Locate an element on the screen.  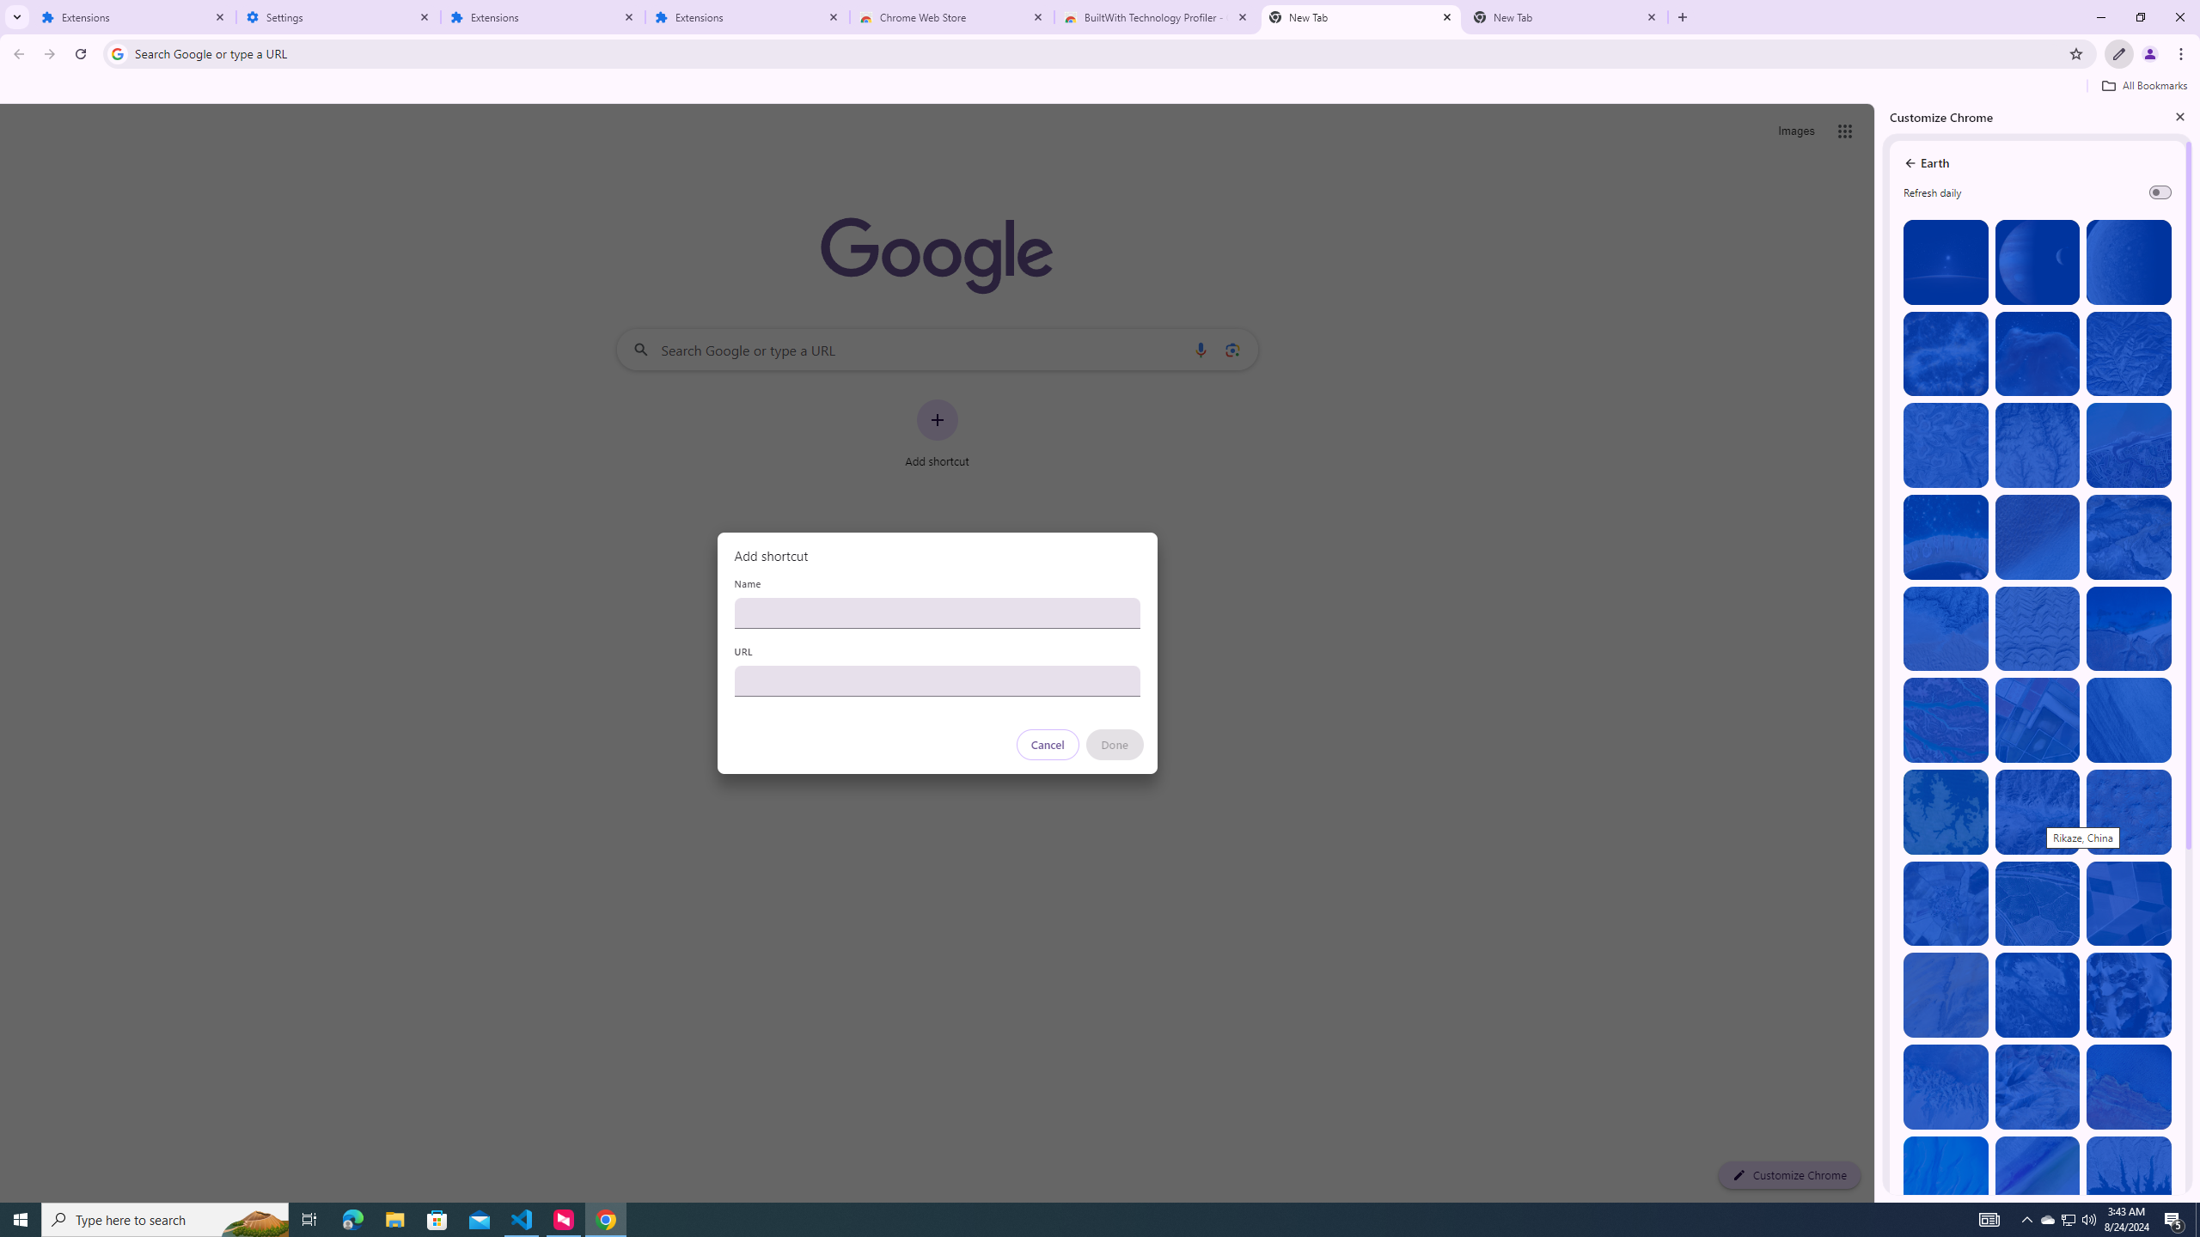
Al Jabal al Akhdar, Libya is located at coordinates (2128, 629).